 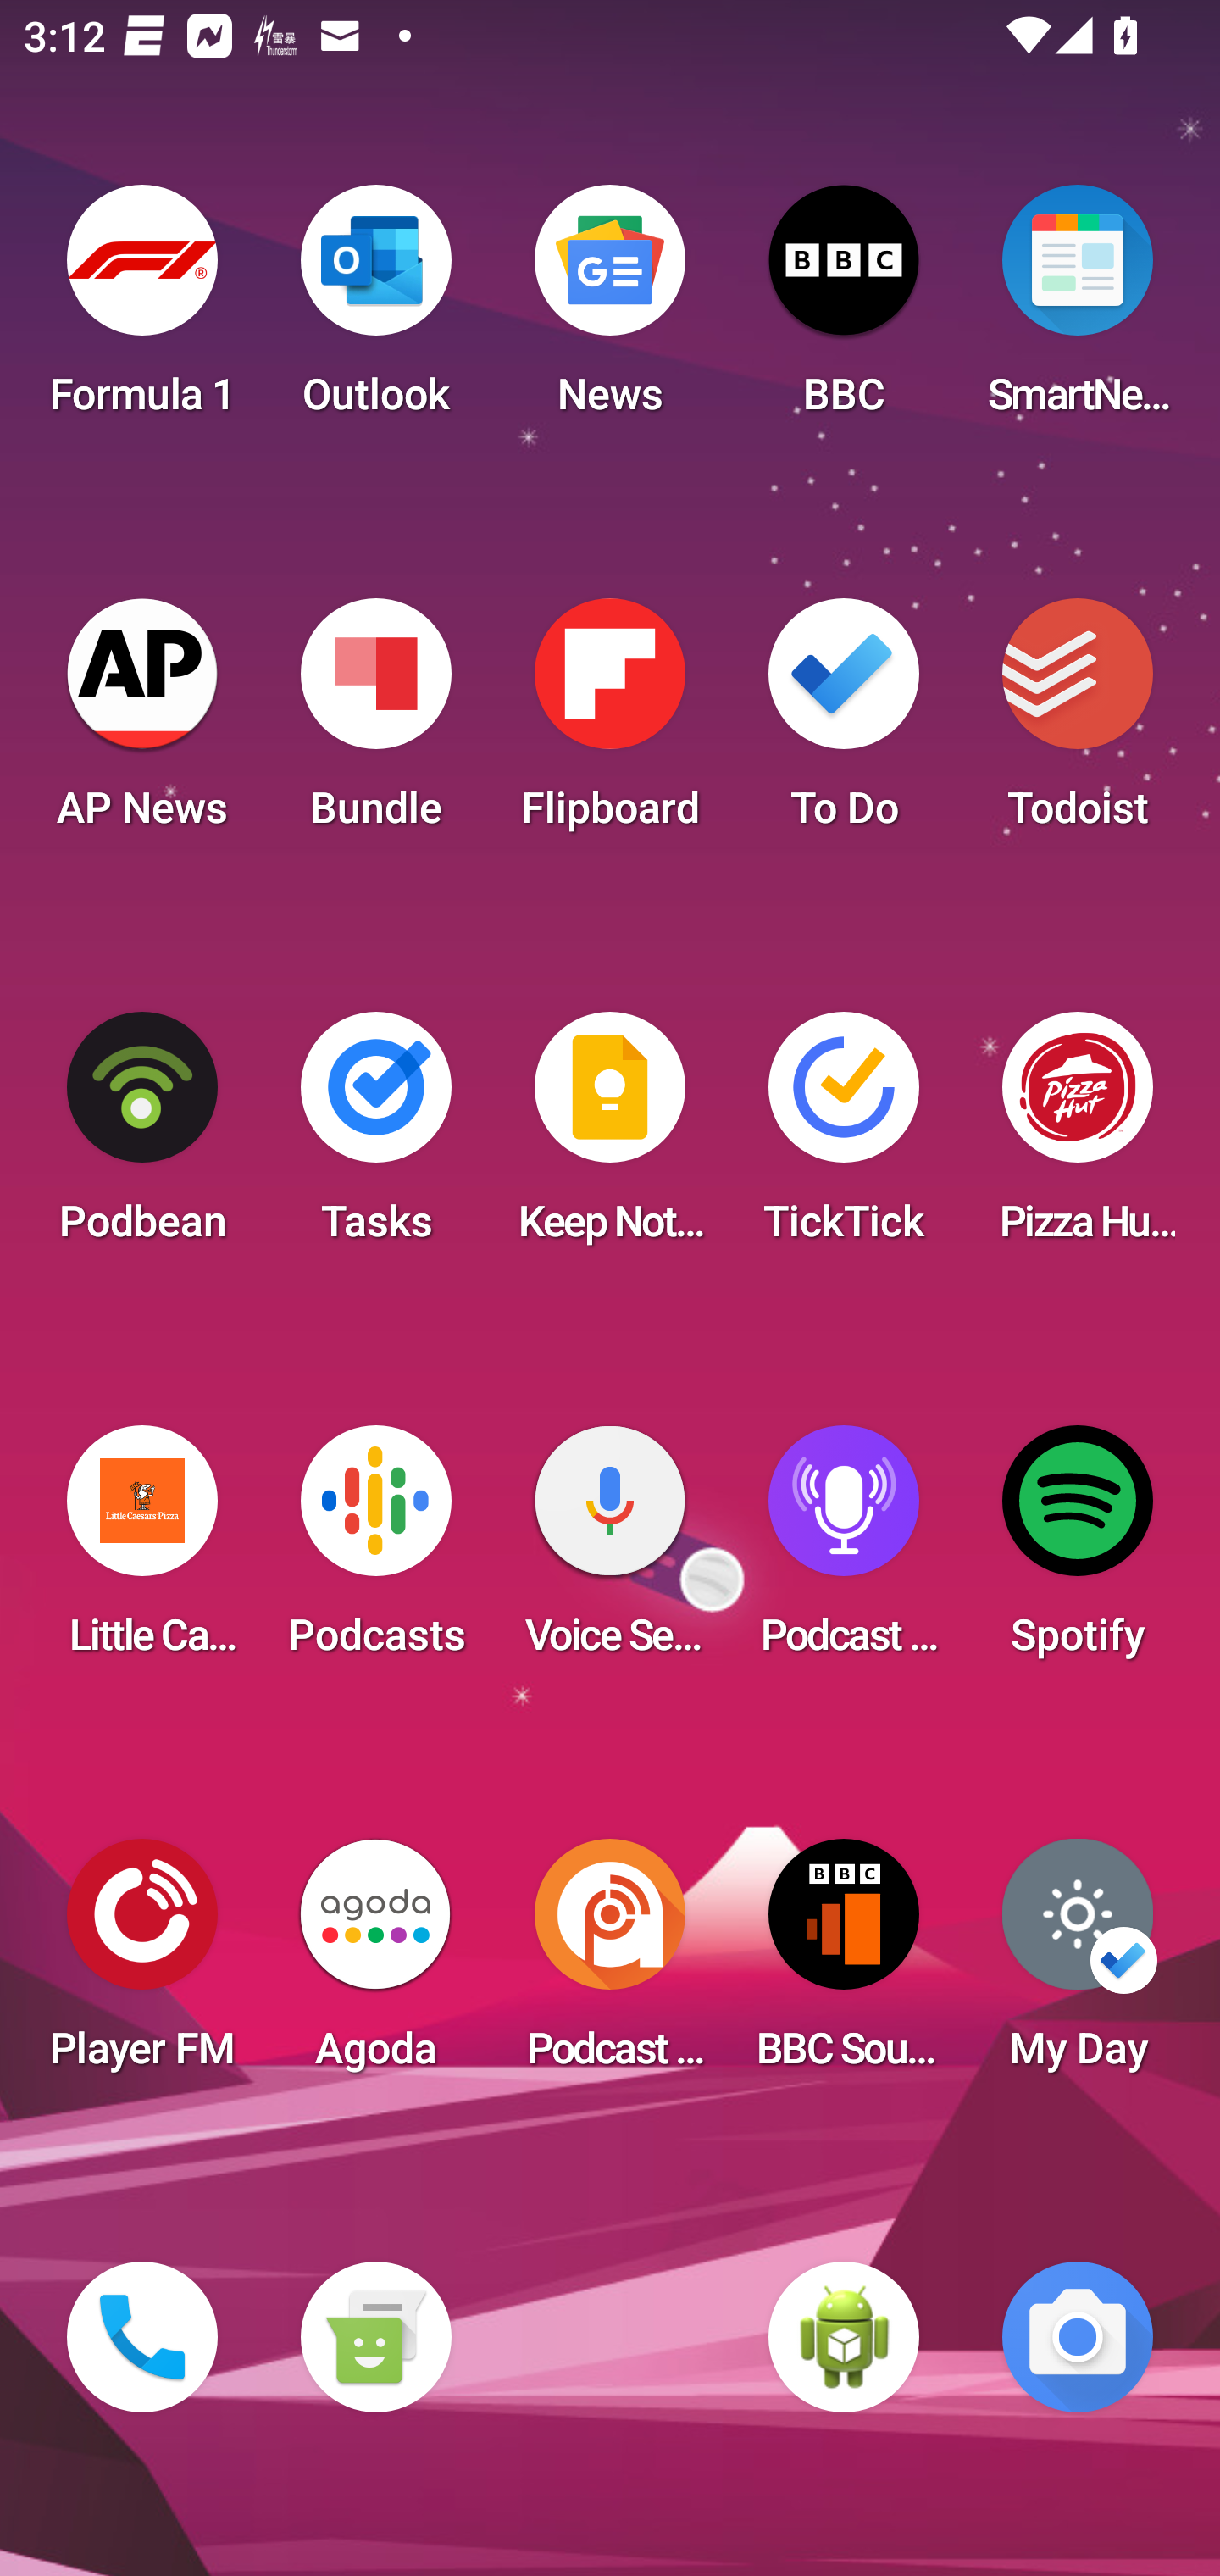 What do you see at coordinates (142, 310) in the screenshot?
I see `Formula 1` at bounding box center [142, 310].